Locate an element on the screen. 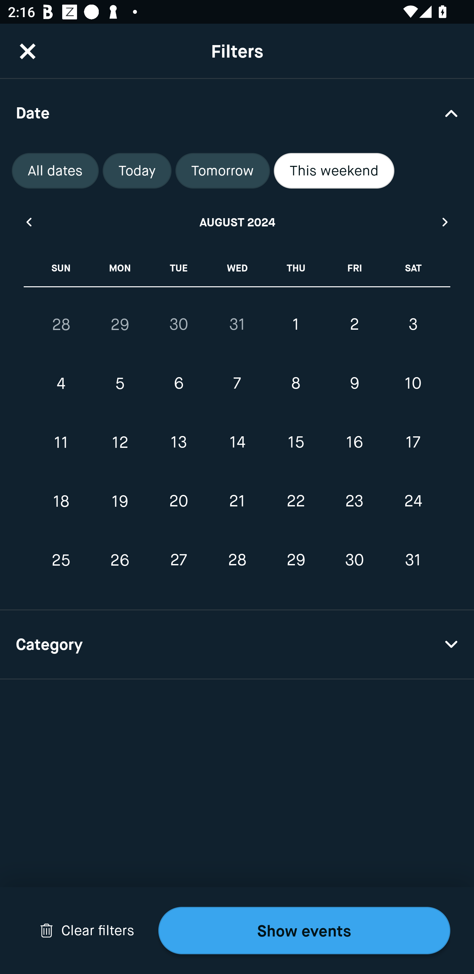 The width and height of the screenshot is (474, 974). 7 is located at coordinates (237, 384).